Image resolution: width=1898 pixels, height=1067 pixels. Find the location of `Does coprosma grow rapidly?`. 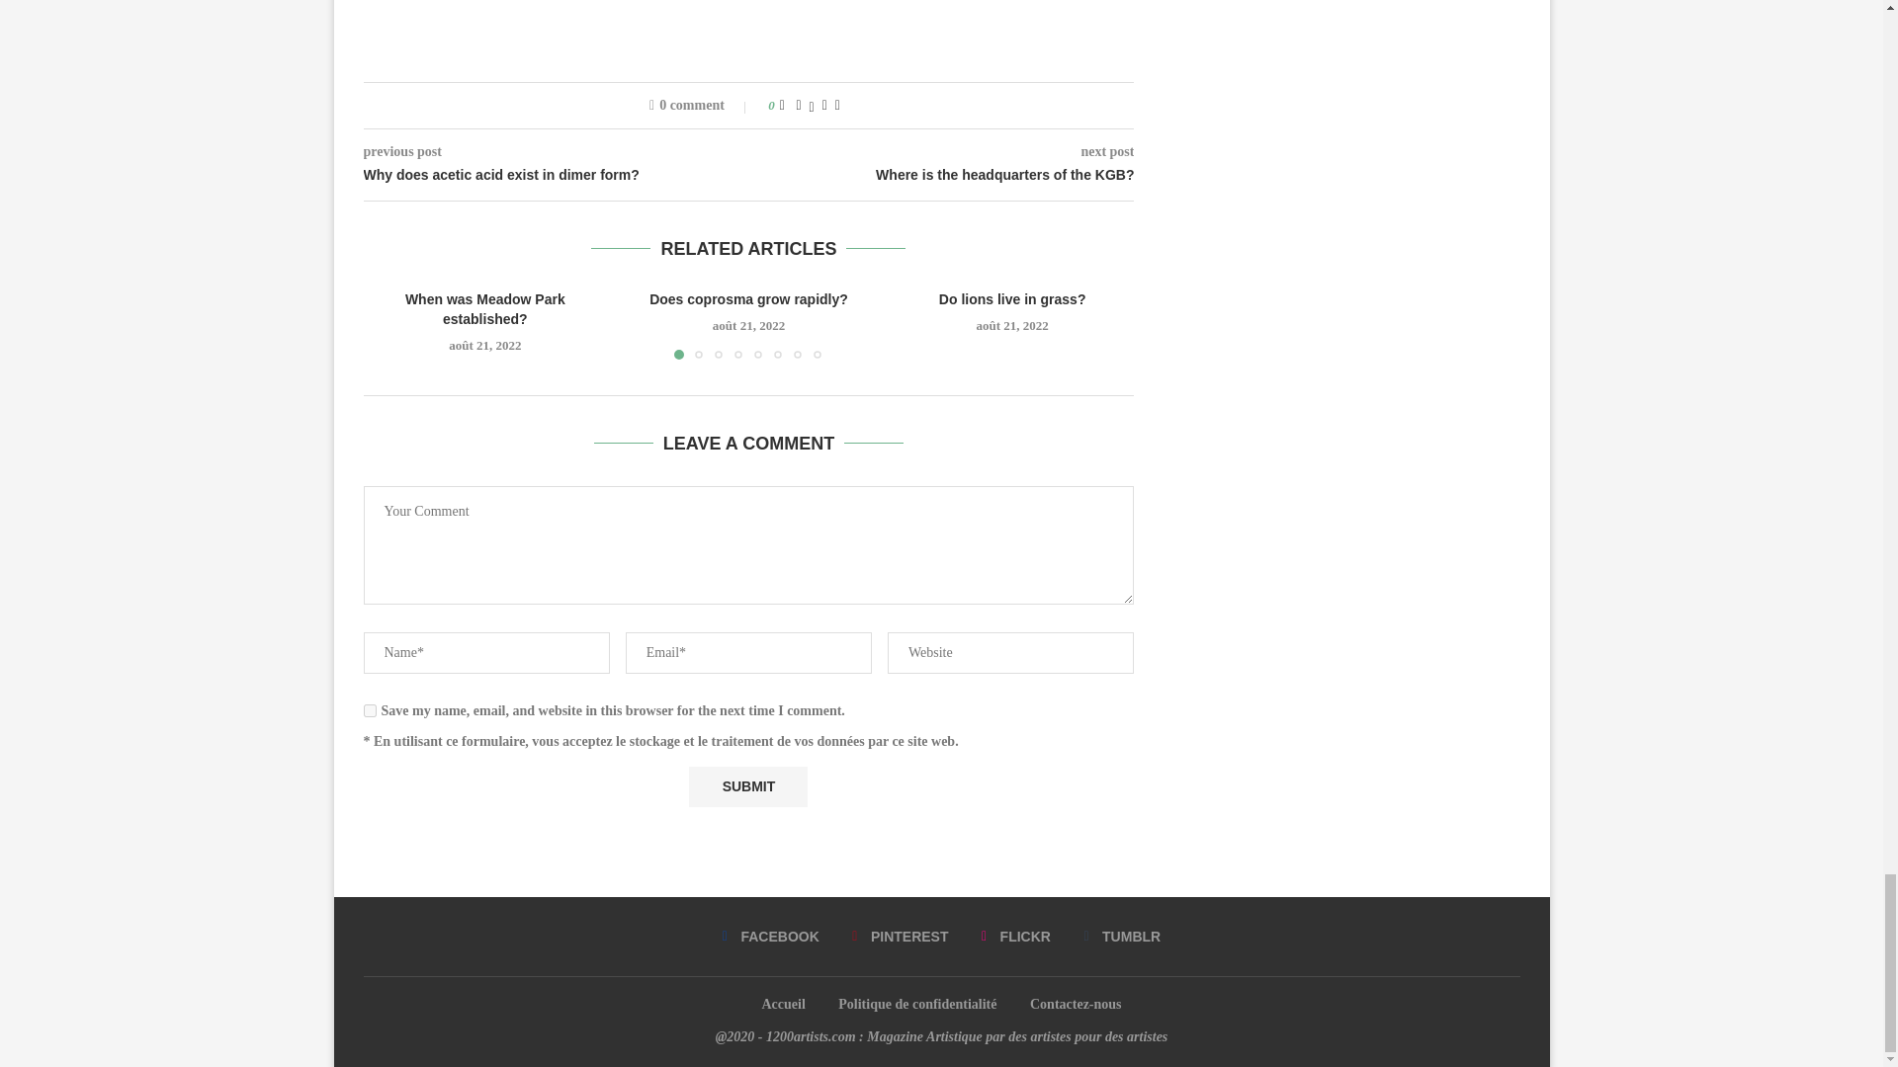

Does coprosma grow rapidly? is located at coordinates (748, 298).